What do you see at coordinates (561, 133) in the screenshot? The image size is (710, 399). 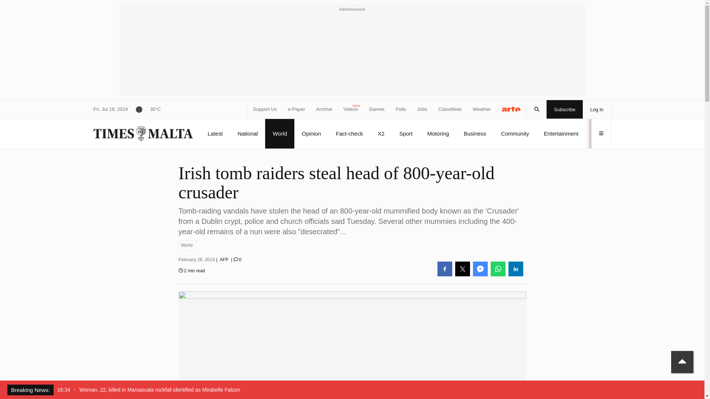 I see `Entertainment` at bounding box center [561, 133].